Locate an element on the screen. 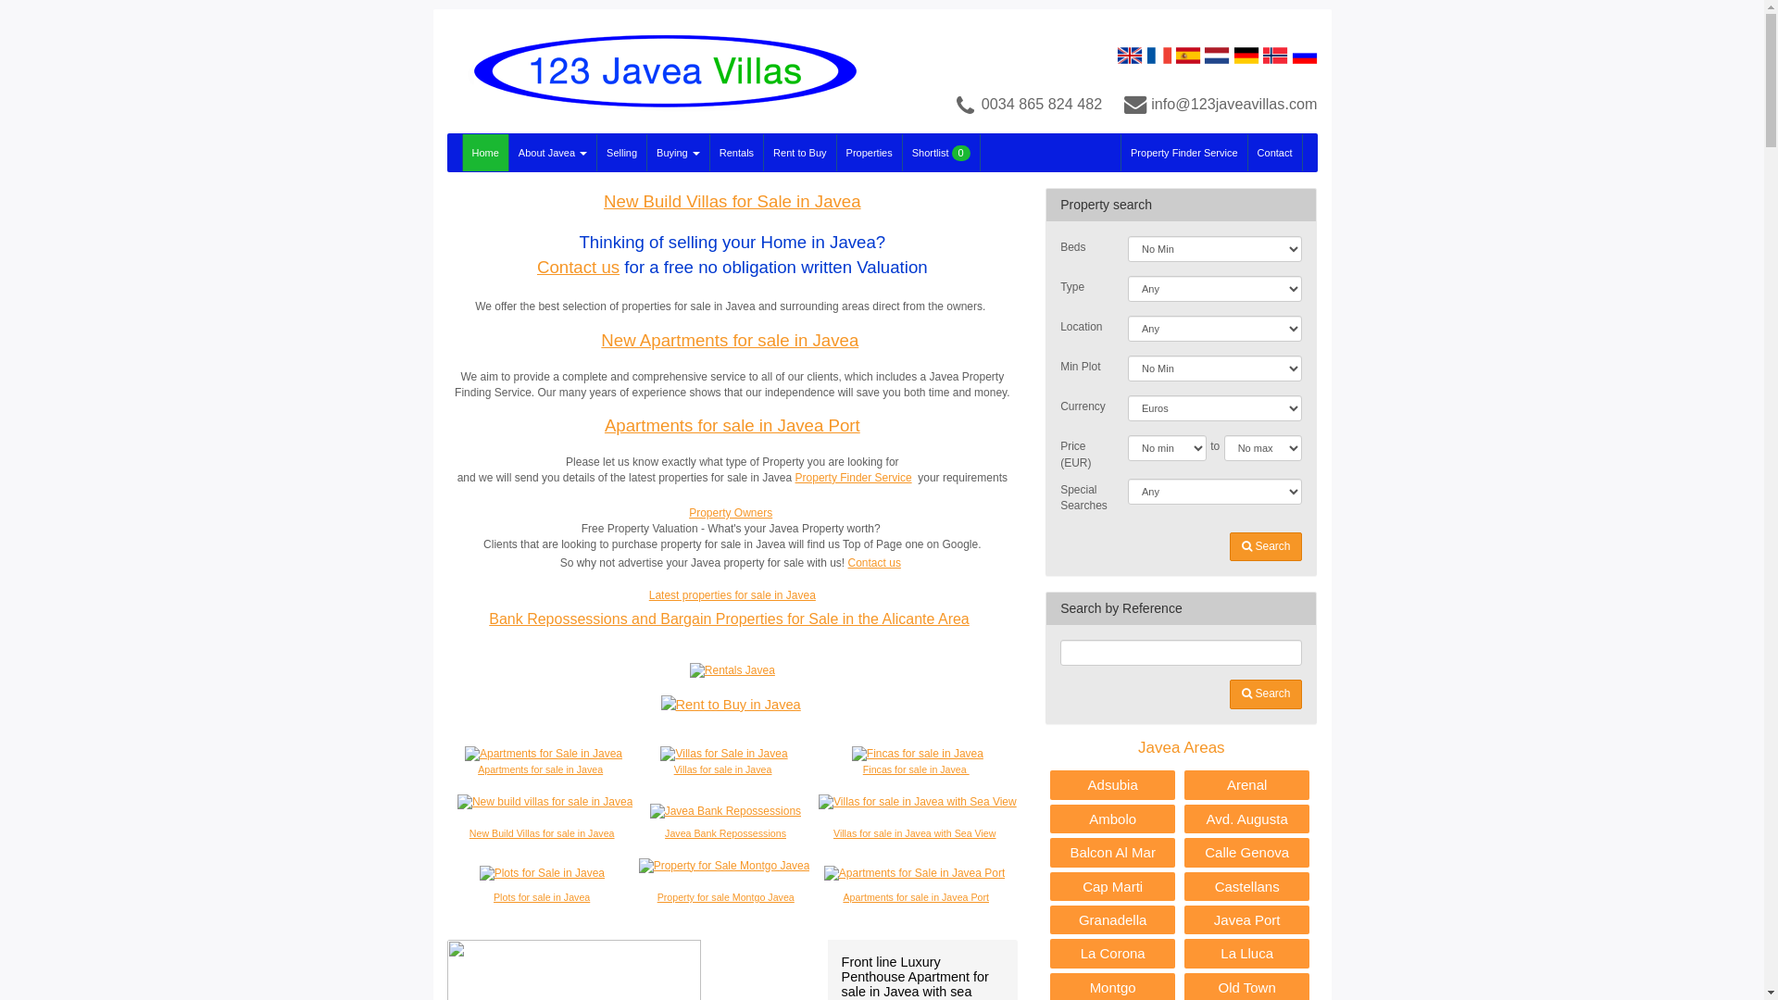 Image resolution: width=1778 pixels, height=1000 pixels. Rent to Buy is located at coordinates (799, 153).